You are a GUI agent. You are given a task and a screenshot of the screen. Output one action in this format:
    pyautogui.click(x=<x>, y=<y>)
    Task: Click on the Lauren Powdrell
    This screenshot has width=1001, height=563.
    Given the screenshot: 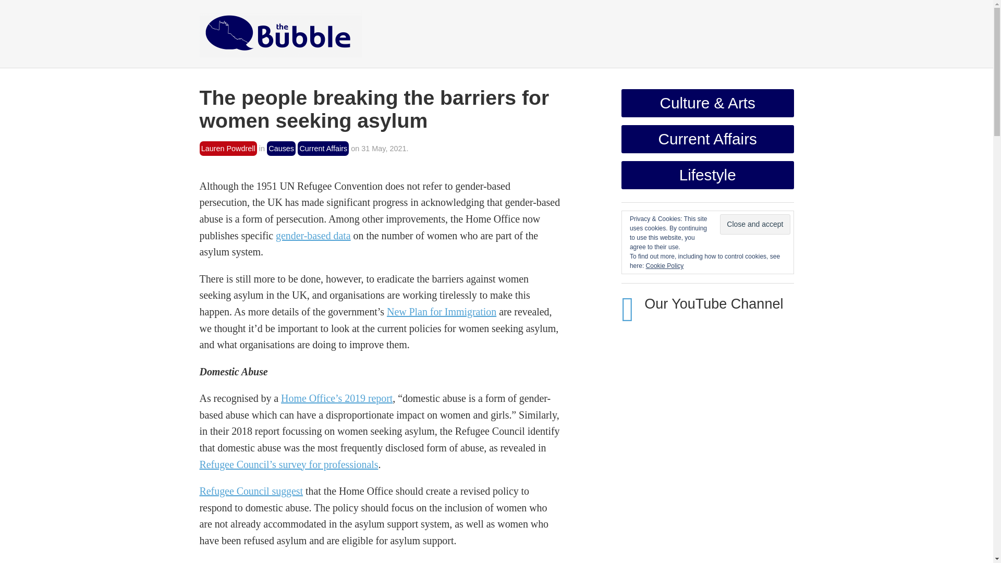 What is the action you would take?
    pyautogui.click(x=227, y=149)
    